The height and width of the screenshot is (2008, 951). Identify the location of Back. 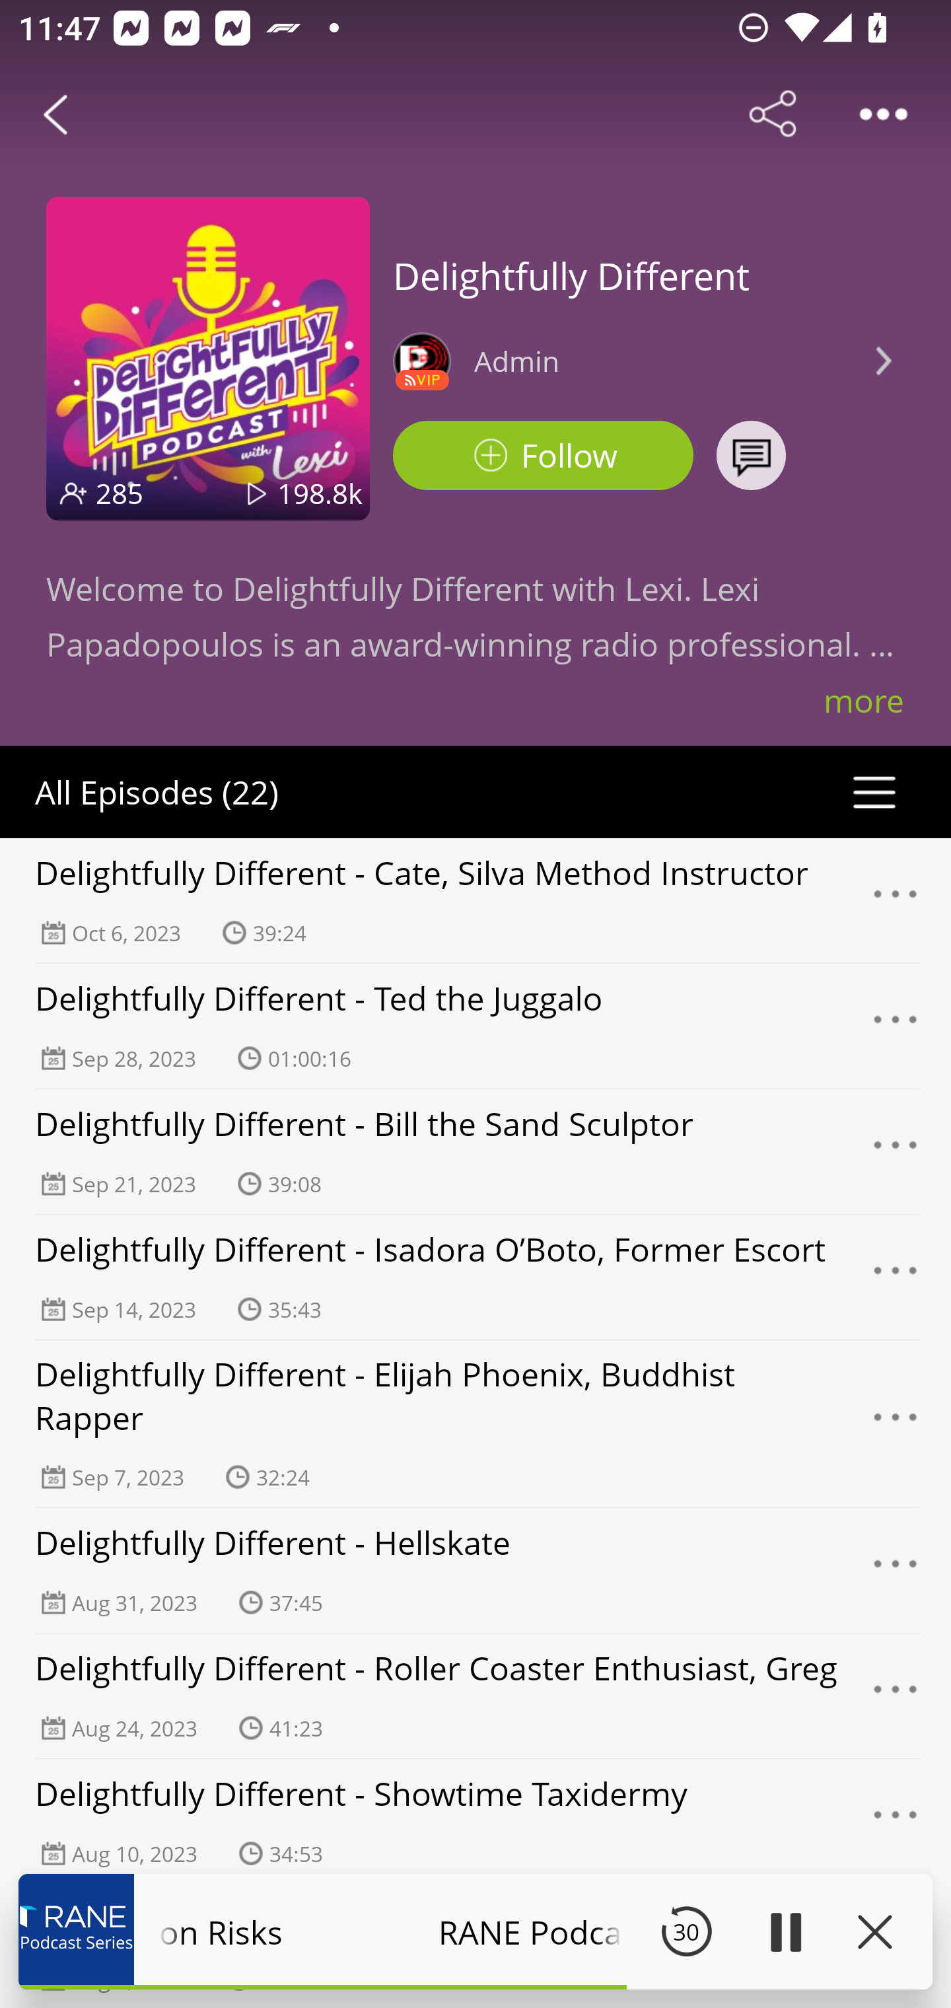
(55, 114).